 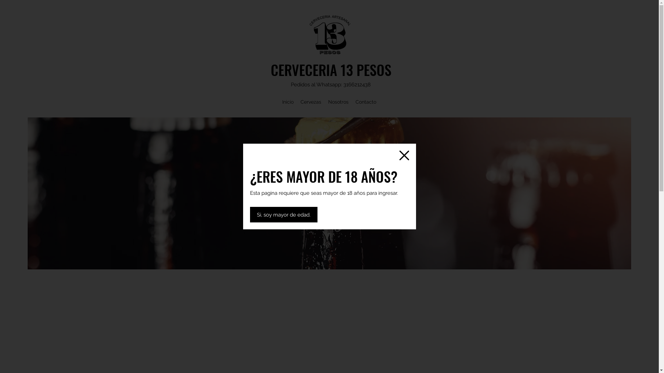 What do you see at coordinates (338, 102) in the screenshot?
I see `Nosotros` at bounding box center [338, 102].